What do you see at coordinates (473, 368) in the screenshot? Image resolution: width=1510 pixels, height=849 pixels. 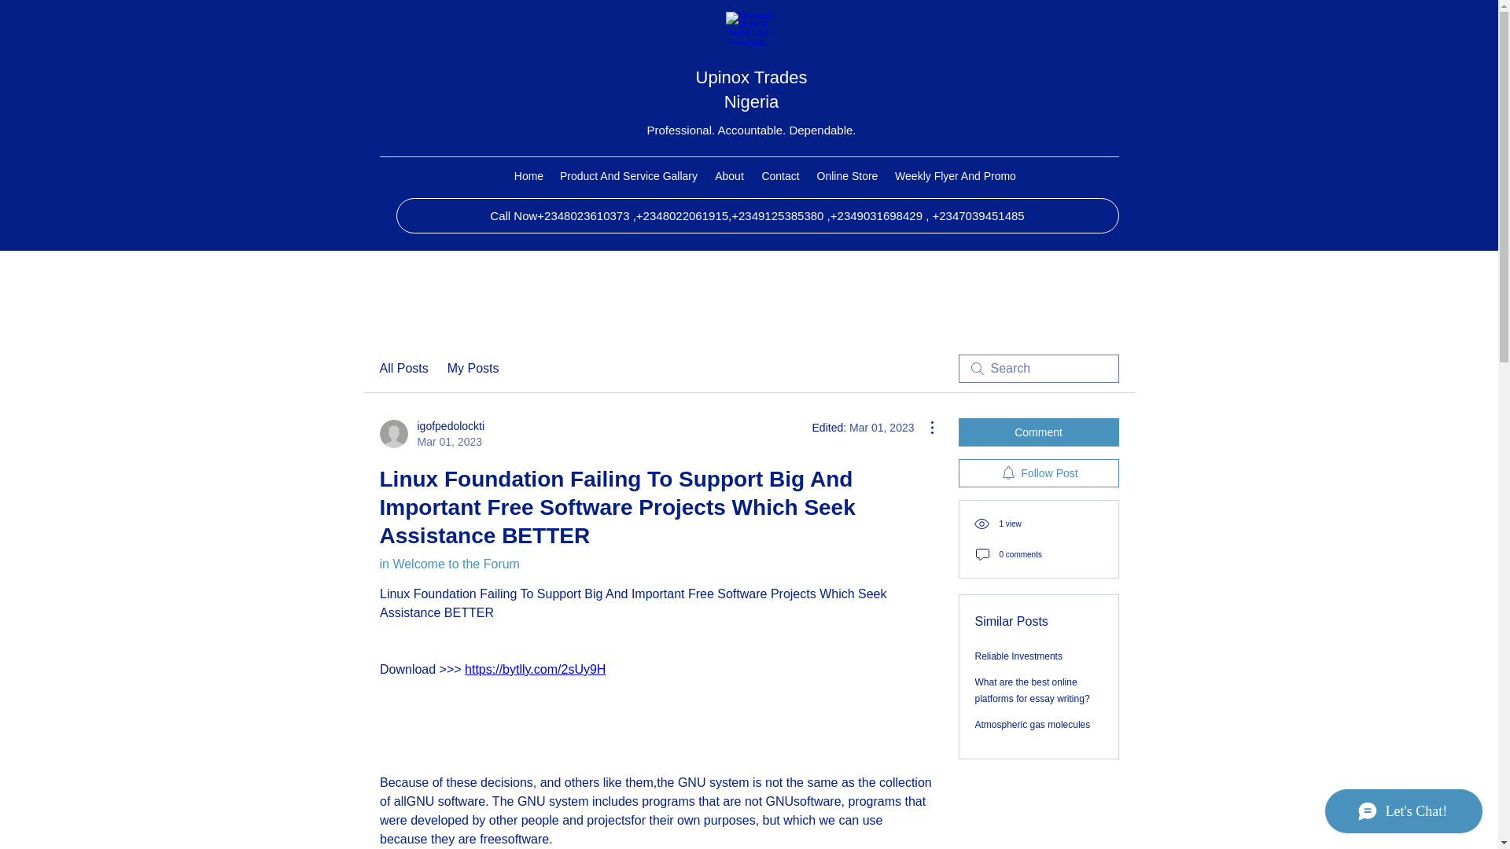 I see `My Posts` at bounding box center [473, 368].